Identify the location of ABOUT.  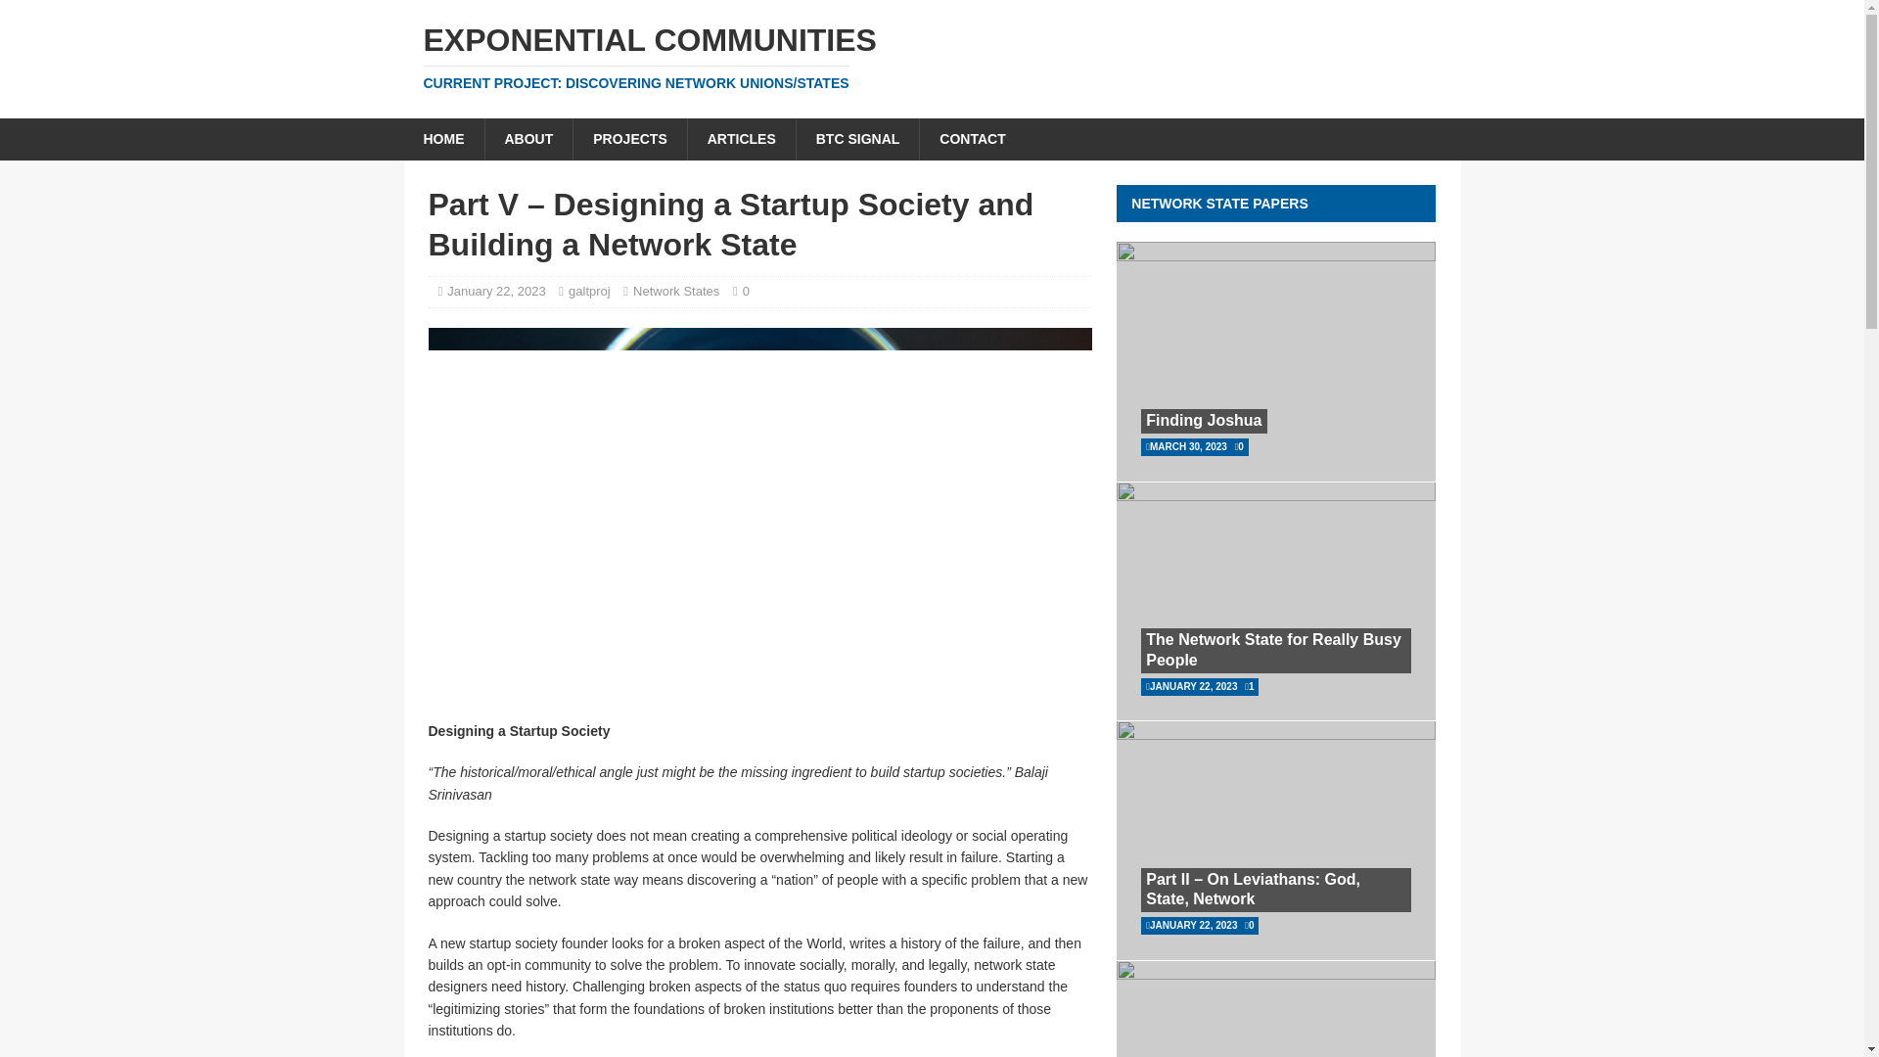
(527, 139).